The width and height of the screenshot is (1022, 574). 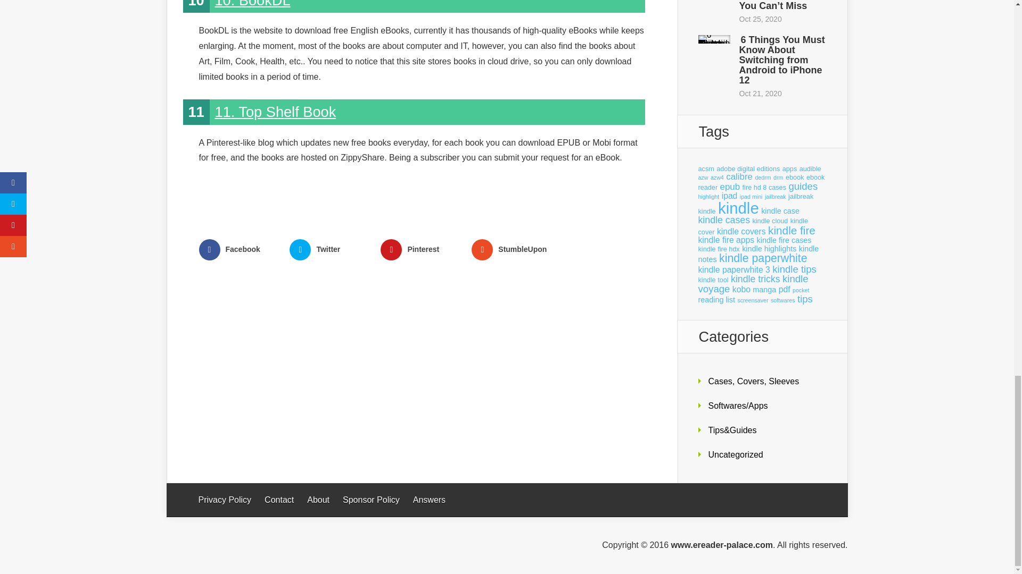 I want to click on 10. BookDL, so click(x=252, y=4).